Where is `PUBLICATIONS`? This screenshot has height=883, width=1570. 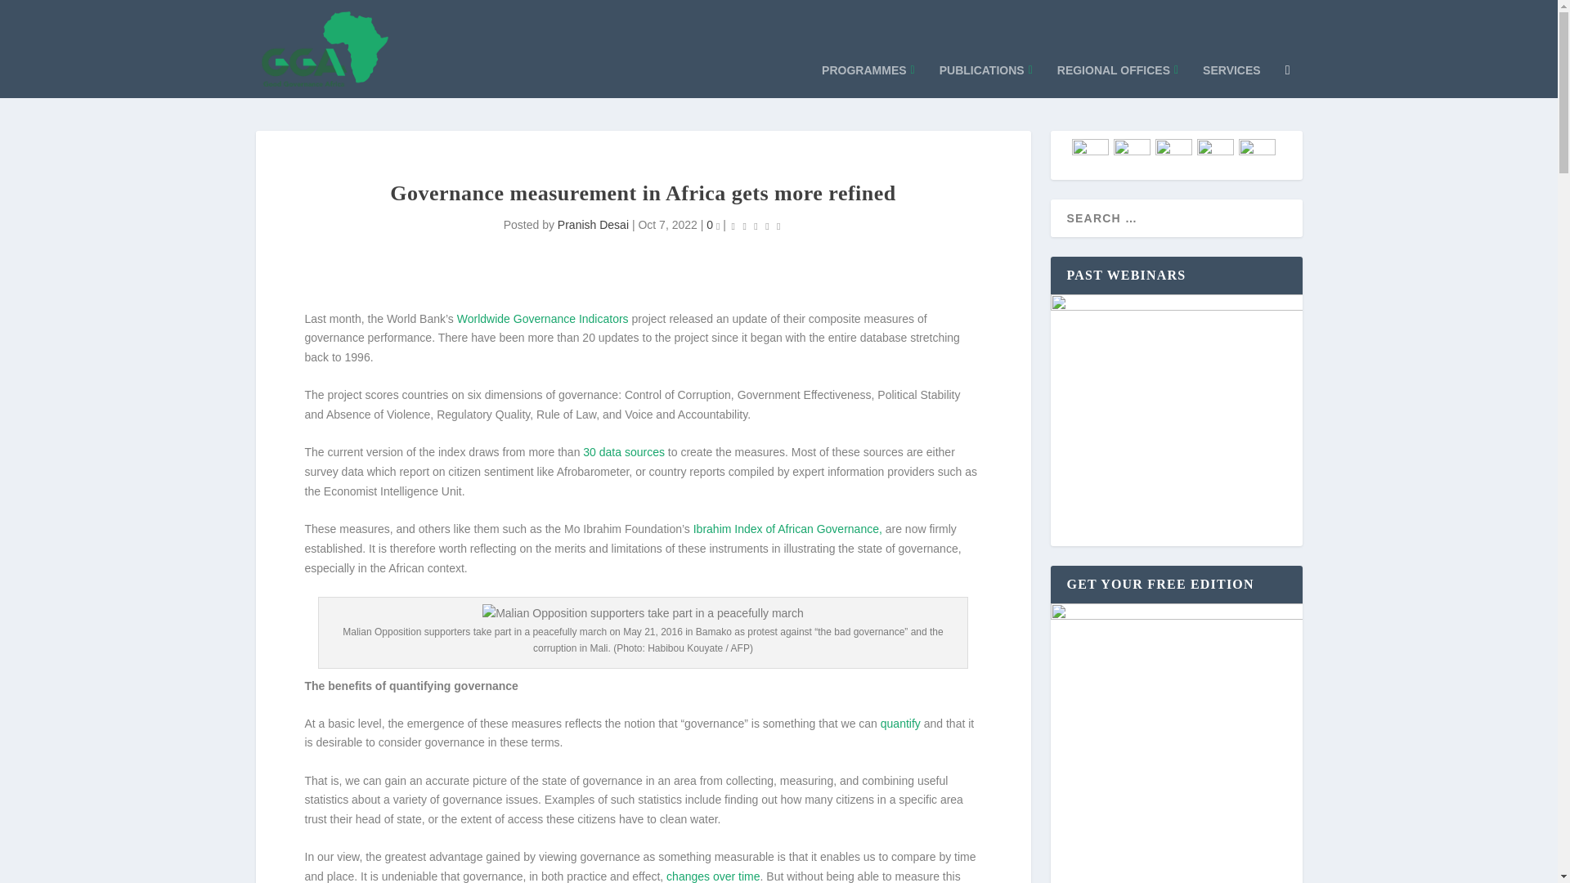
PUBLICATIONS is located at coordinates (986, 74).